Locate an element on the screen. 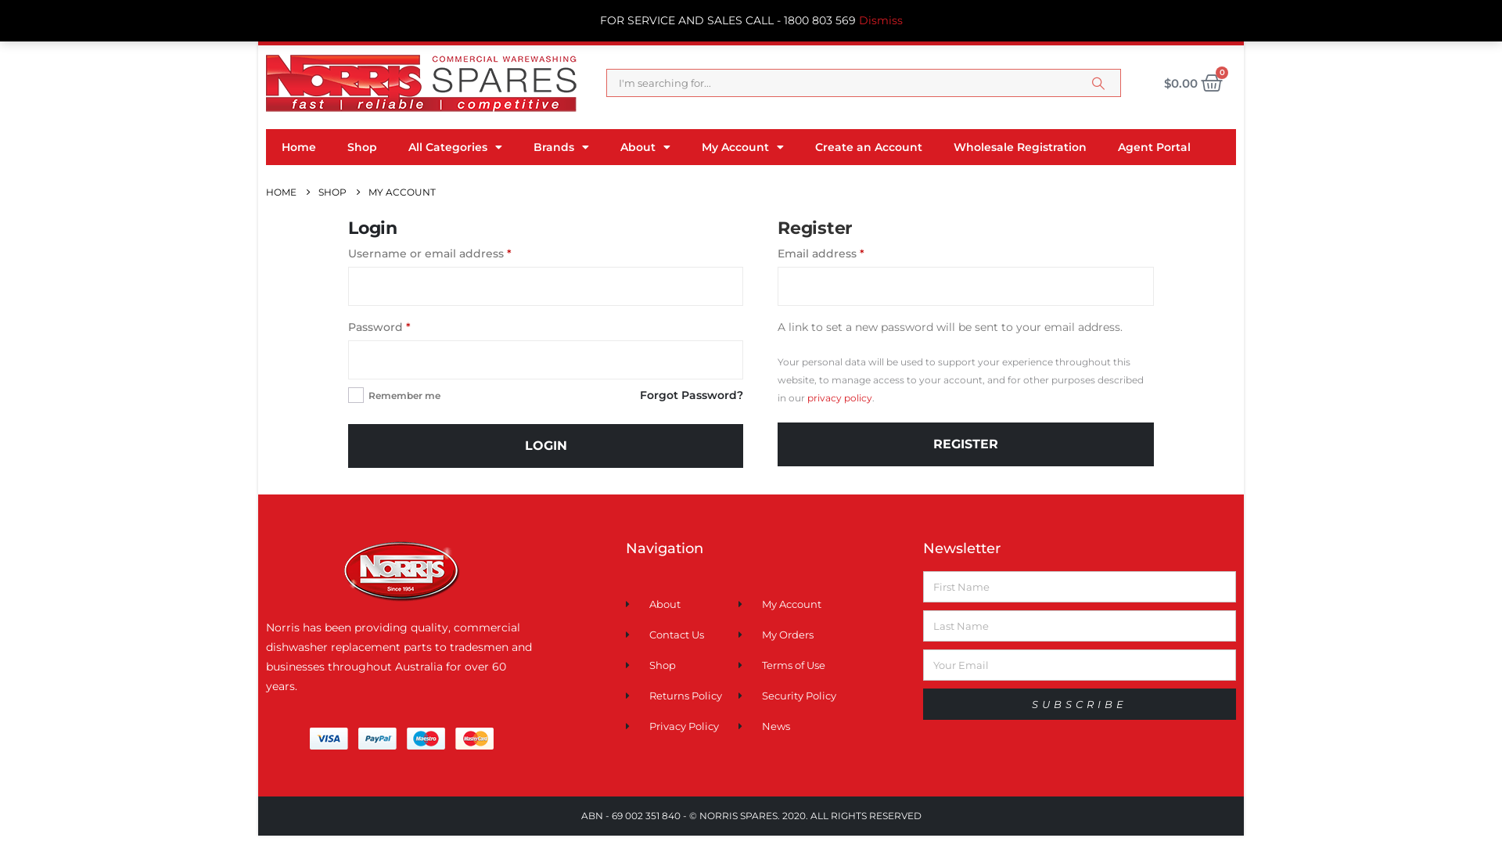 The width and height of the screenshot is (1502, 845). Privacy Policy is located at coordinates (682, 726).